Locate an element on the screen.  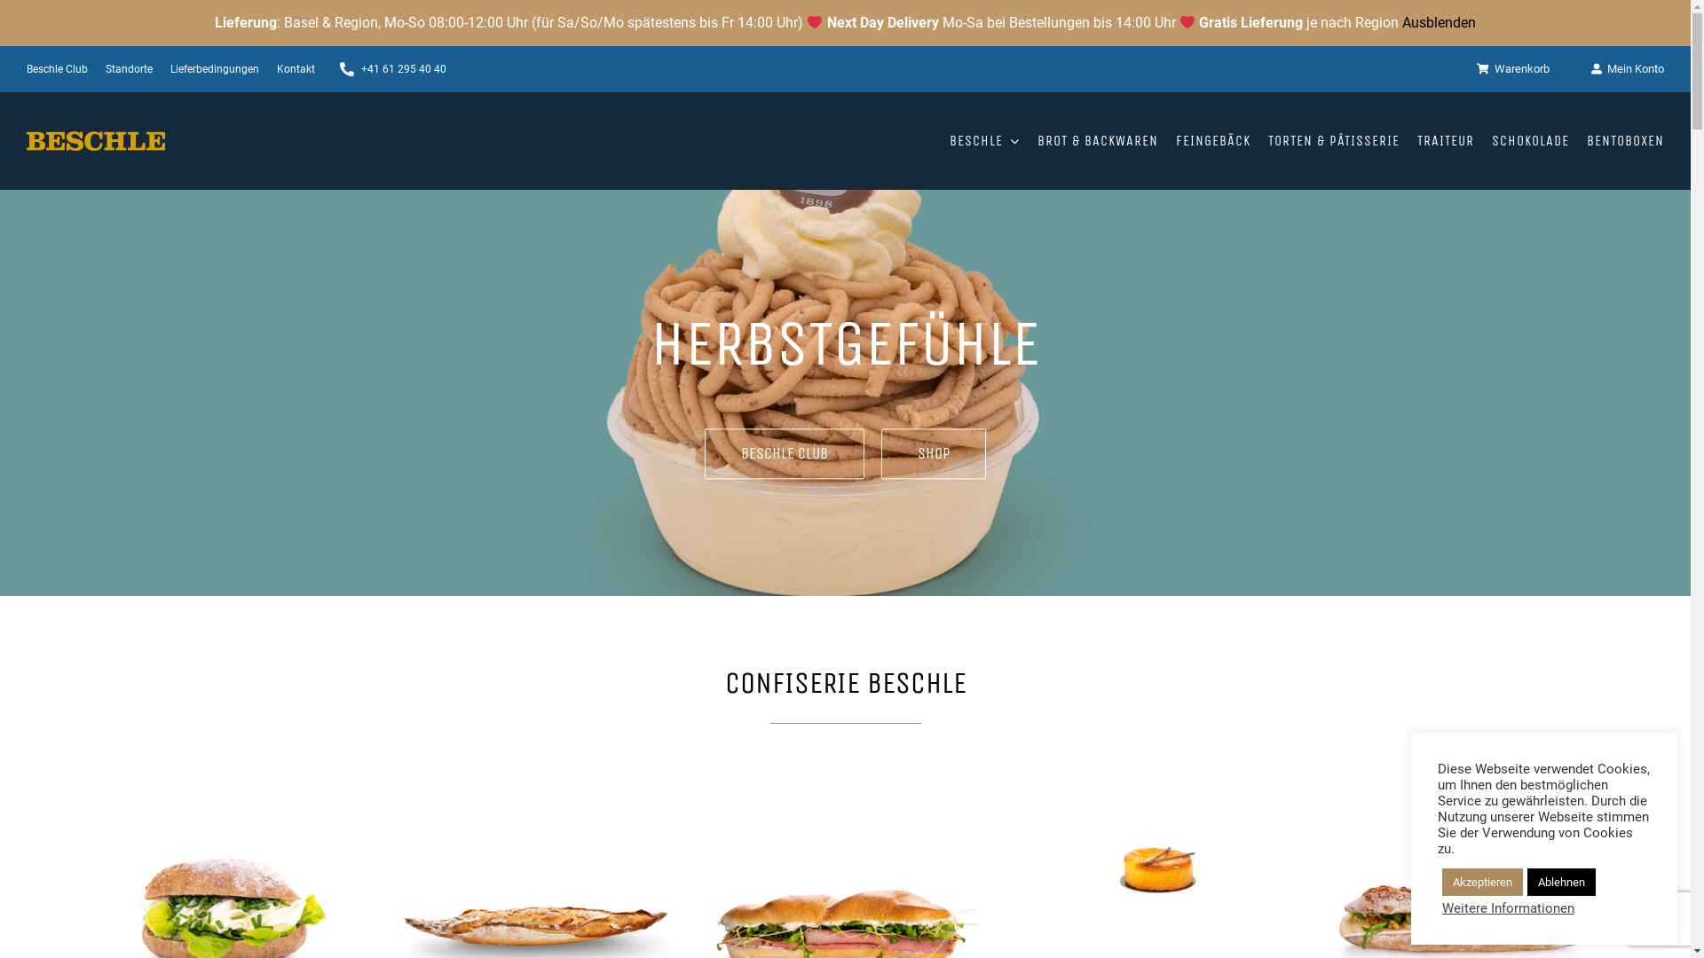
SHOP is located at coordinates (934, 454).